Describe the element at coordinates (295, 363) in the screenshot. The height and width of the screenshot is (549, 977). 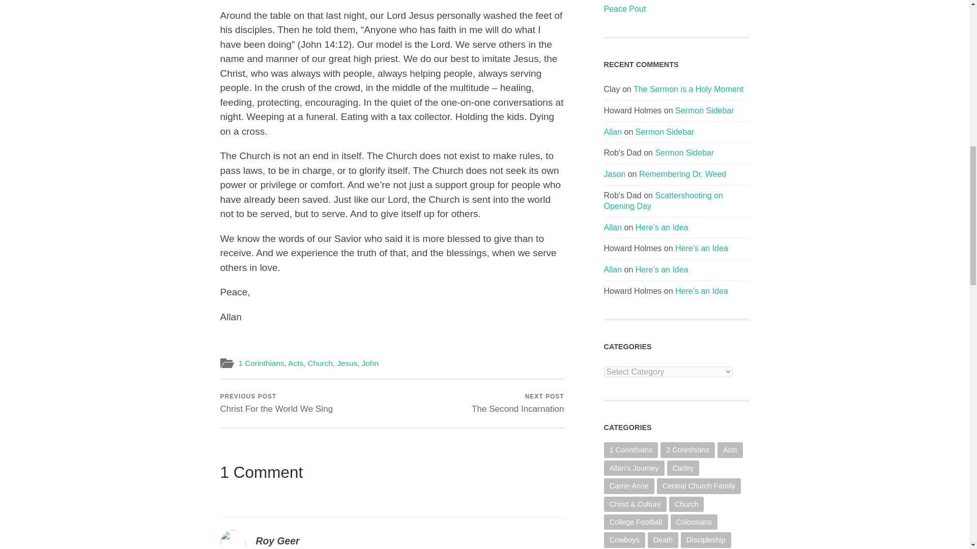
I see `1 Corinthians` at that location.